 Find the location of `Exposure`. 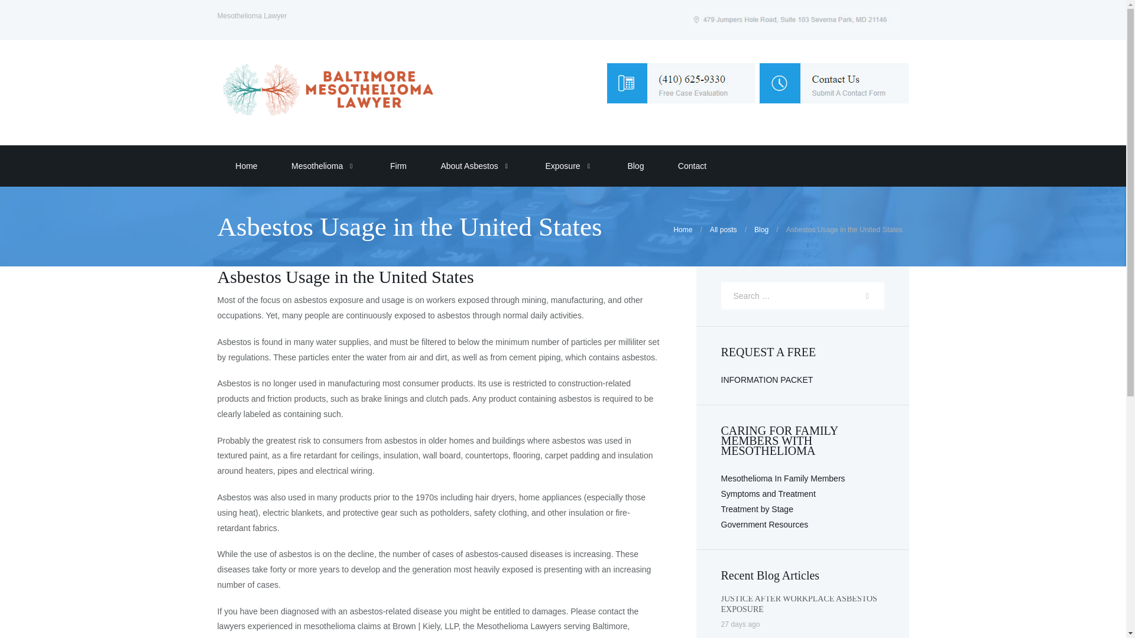

Exposure is located at coordinates (561, 166).